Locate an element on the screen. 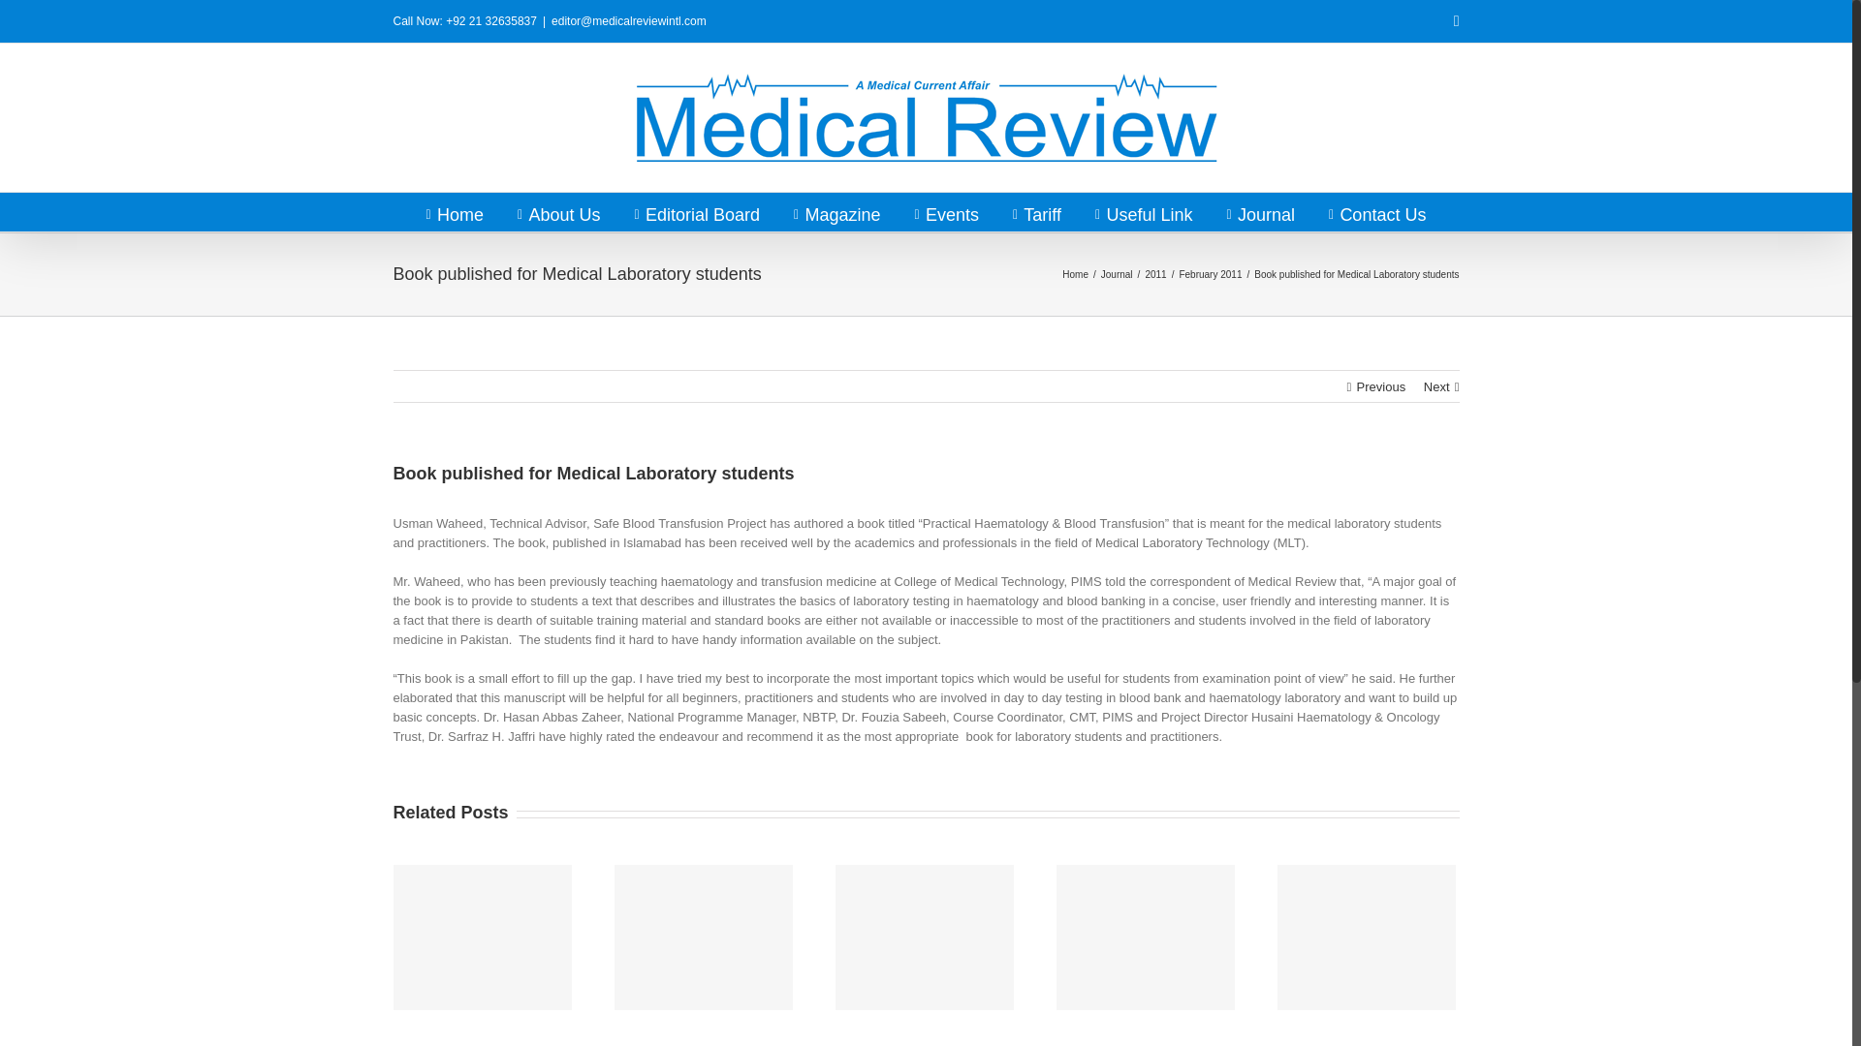  Useful Link is located at coordinates (1144, 211).